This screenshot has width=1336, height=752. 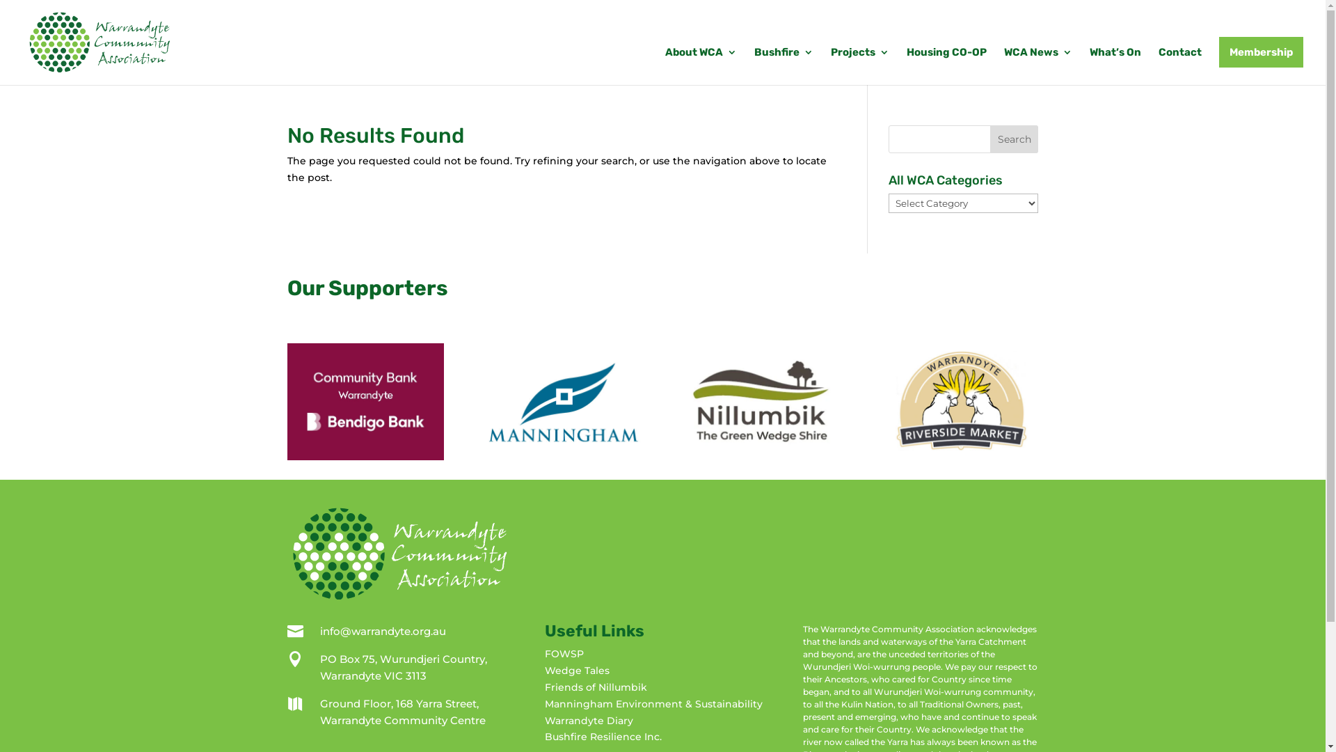 What do you see at coordinates (589, 721) in the screenshot?
I see `Warrandyte Diary` at bounding box center [589, 721].